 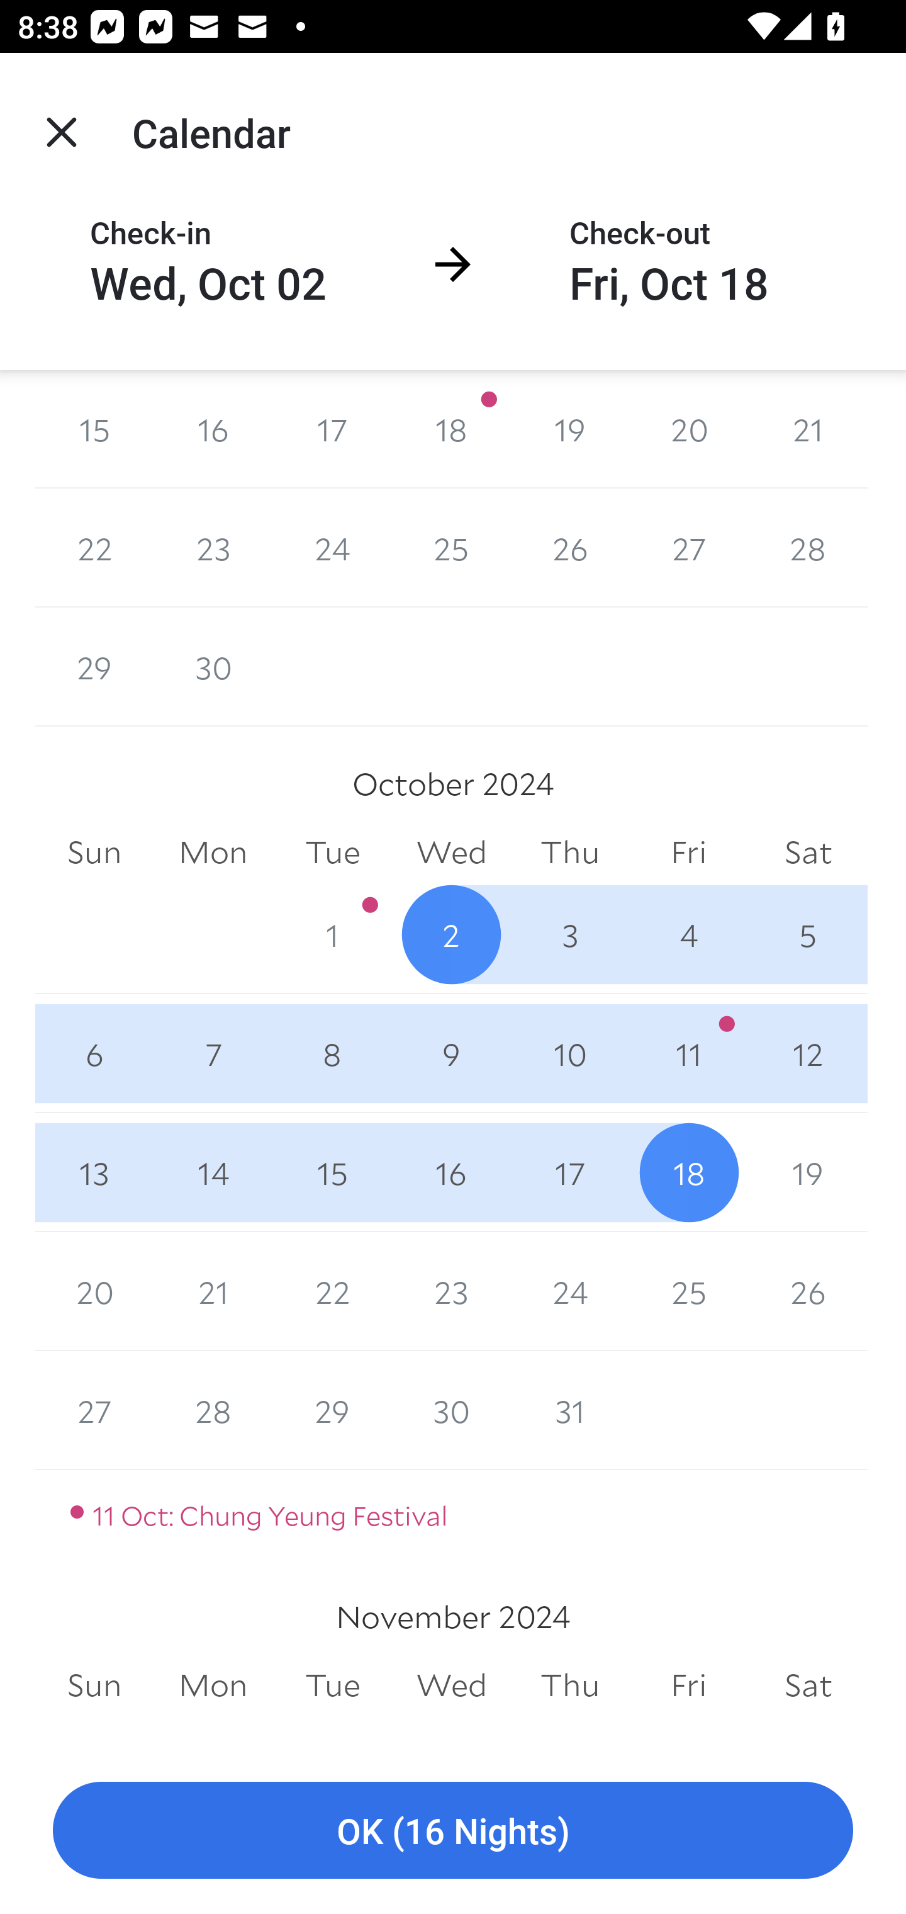 What do you see at coordinates (808, 428) in the screenshot?
I see `21 21 September 2024` at bounding box center [808, 428].